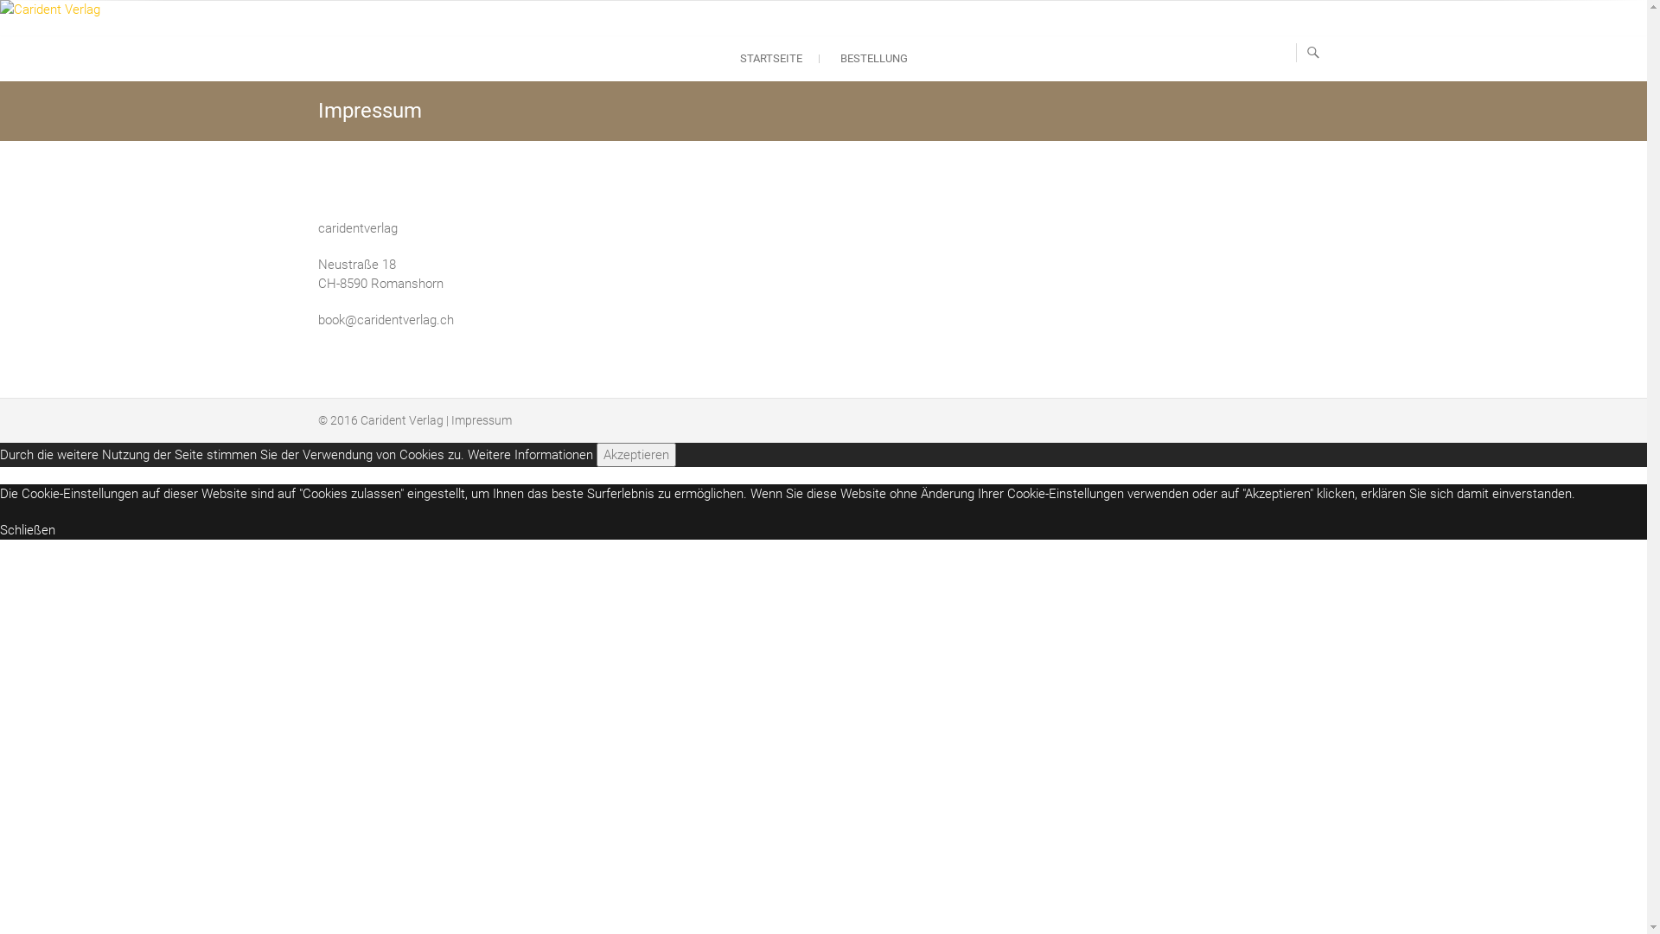 The height and width of the screenshot is (934, 1660). Describe the element at coordinates (401, 420) in the screenshot. I see `Carident Verlag` at that location.